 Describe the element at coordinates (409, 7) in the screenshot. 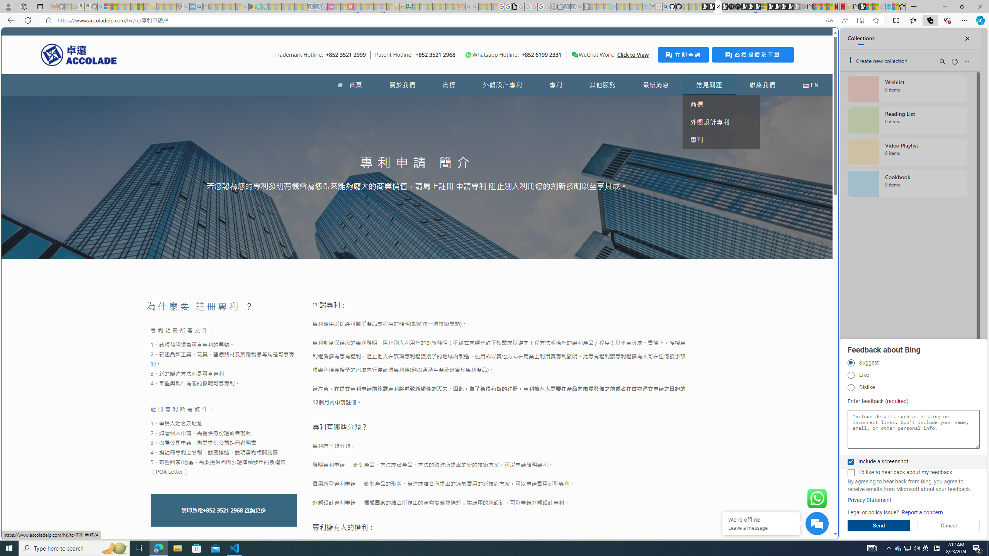

I see `DITOGAMES AG Imprint` at that location.